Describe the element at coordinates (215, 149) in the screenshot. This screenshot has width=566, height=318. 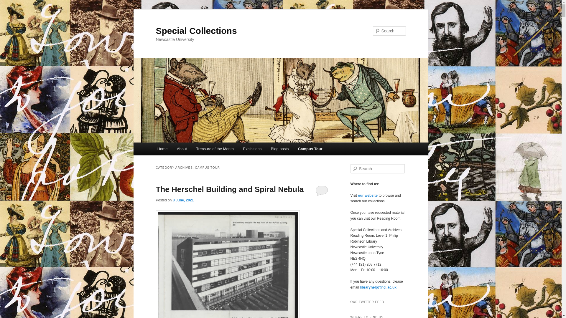
I see `Treasure of the Month` at that location.